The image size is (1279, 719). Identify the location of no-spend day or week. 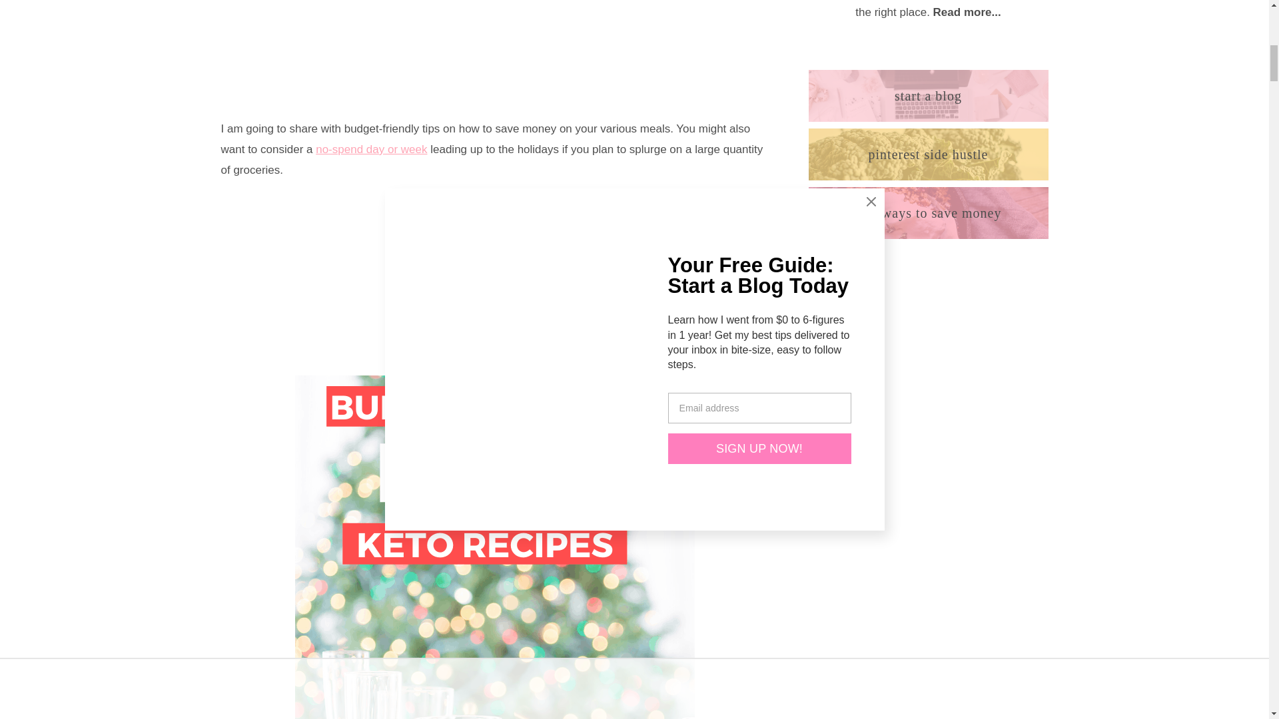
(372, 149).